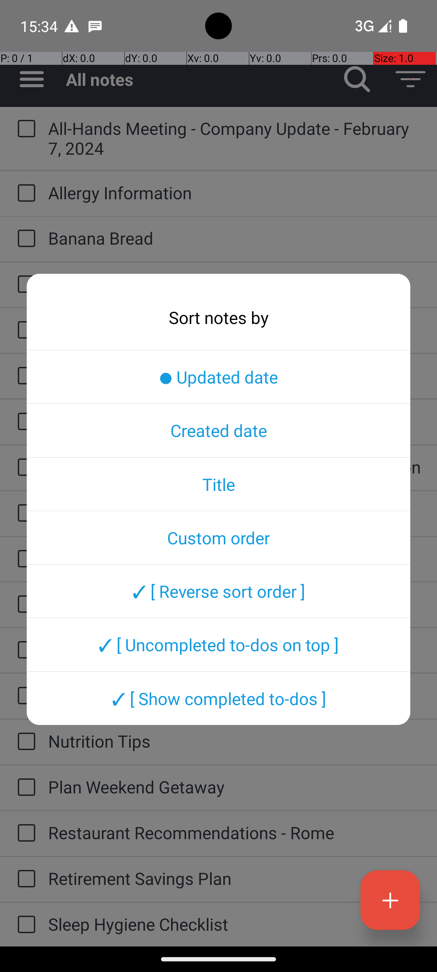  I want to click on to-do: Banana Bread, so click(24, 239).